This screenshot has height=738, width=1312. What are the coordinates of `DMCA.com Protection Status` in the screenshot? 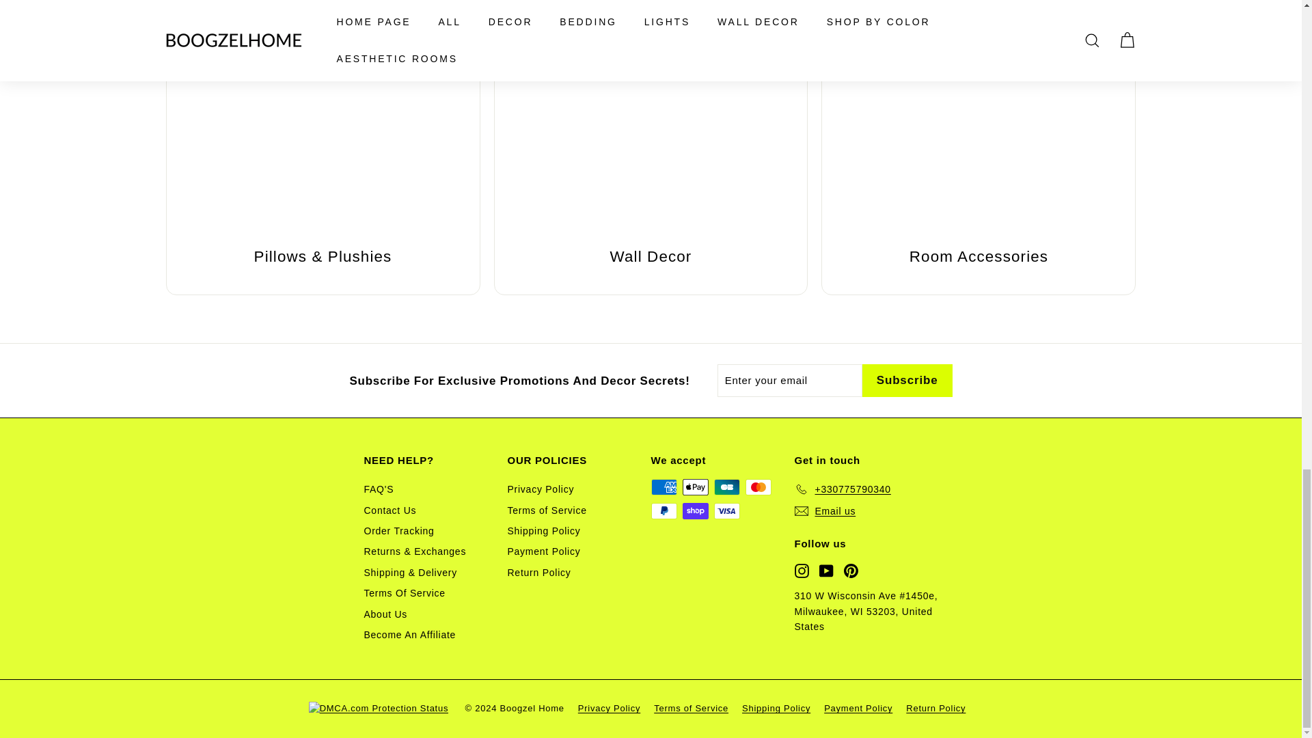 It's located at (385, 708).